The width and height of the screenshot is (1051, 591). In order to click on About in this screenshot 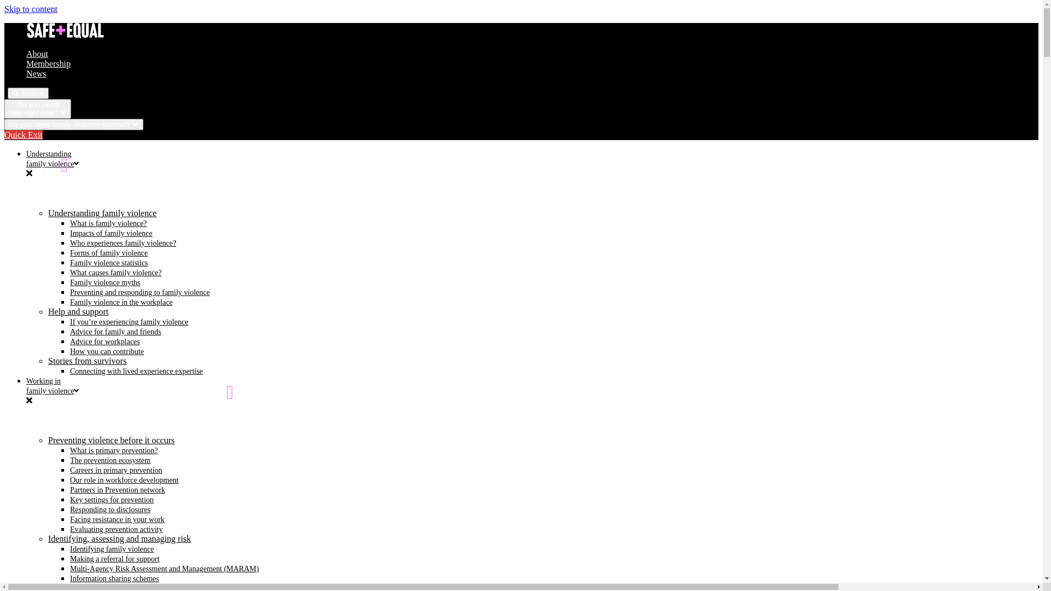, I will do `click(37, 54)`.